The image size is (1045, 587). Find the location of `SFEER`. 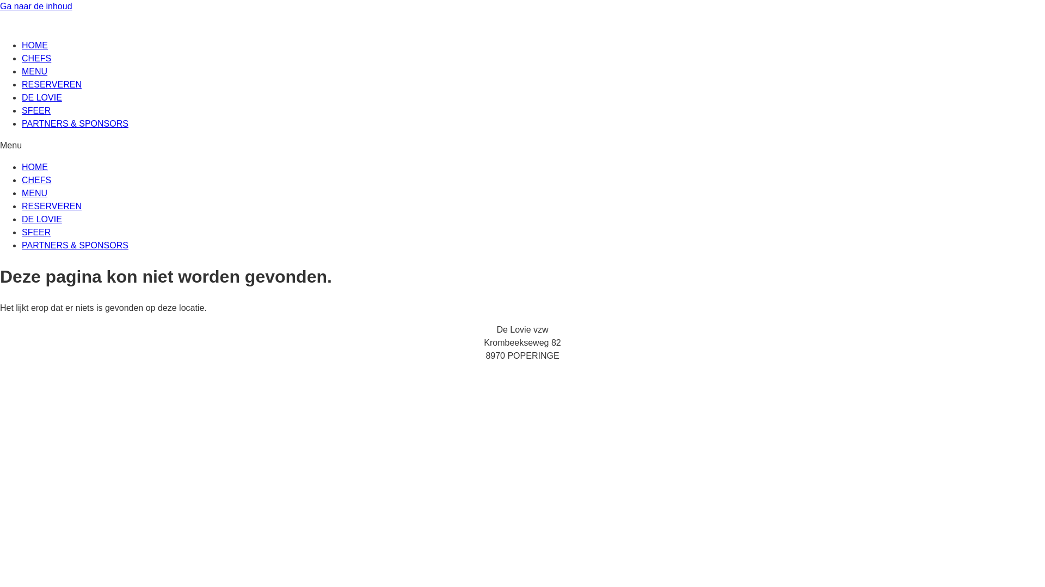

SFEER is located at coordinates (36, 233).